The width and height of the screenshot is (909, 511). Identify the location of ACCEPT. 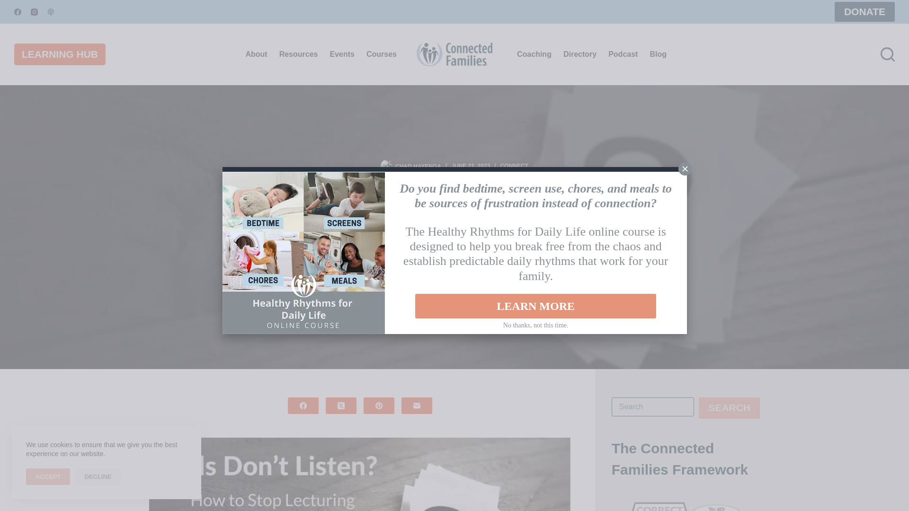
(48, 476).